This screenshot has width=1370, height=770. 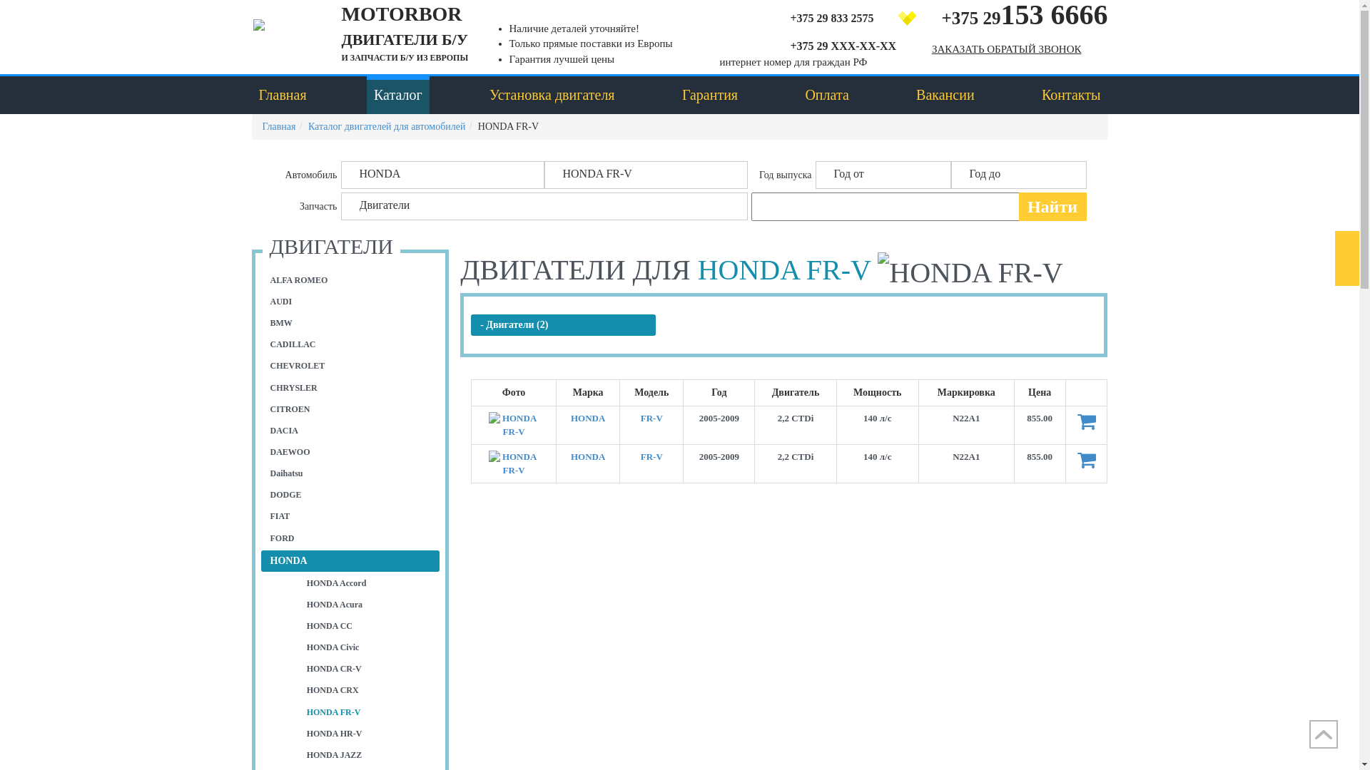 What do you see at coordinates (588, 456) in the screenshot?
I see `HONDA` at bounding box center [588, 456].